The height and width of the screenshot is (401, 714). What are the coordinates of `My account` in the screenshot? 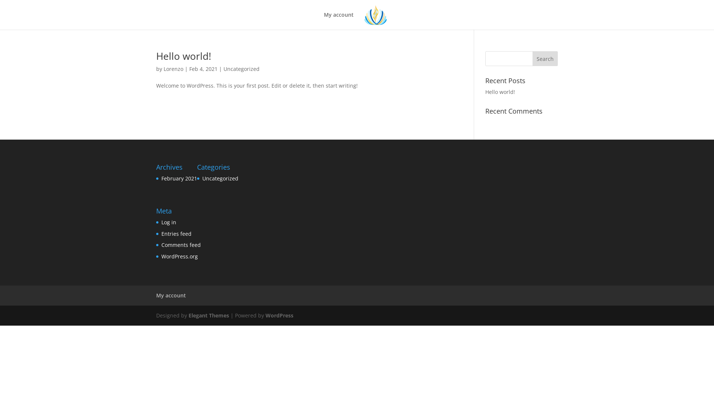 It's located at (171, 296).